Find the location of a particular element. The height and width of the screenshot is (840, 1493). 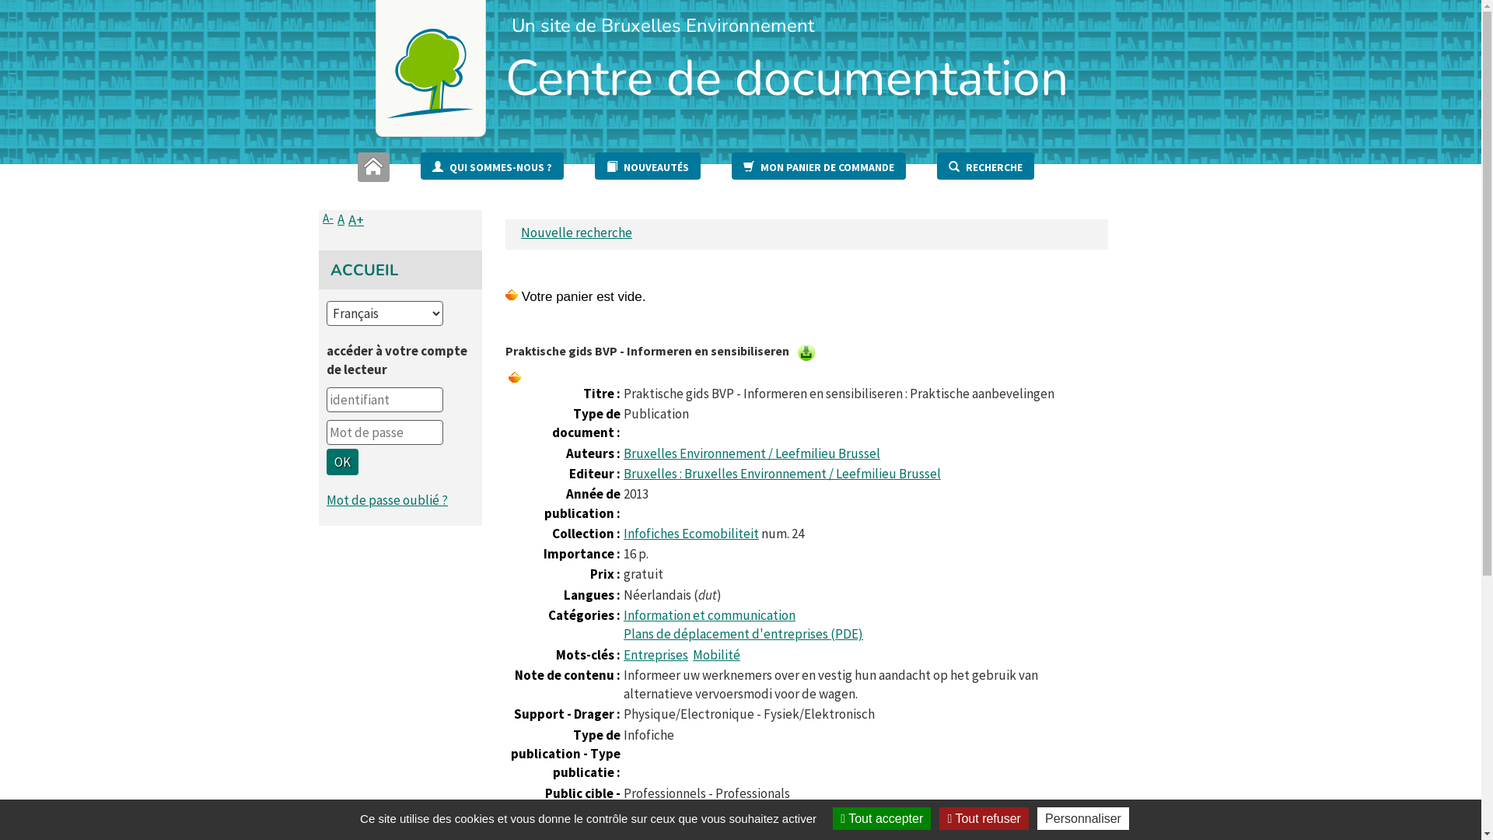

Tout refuser is located at coordinates (984, 818).